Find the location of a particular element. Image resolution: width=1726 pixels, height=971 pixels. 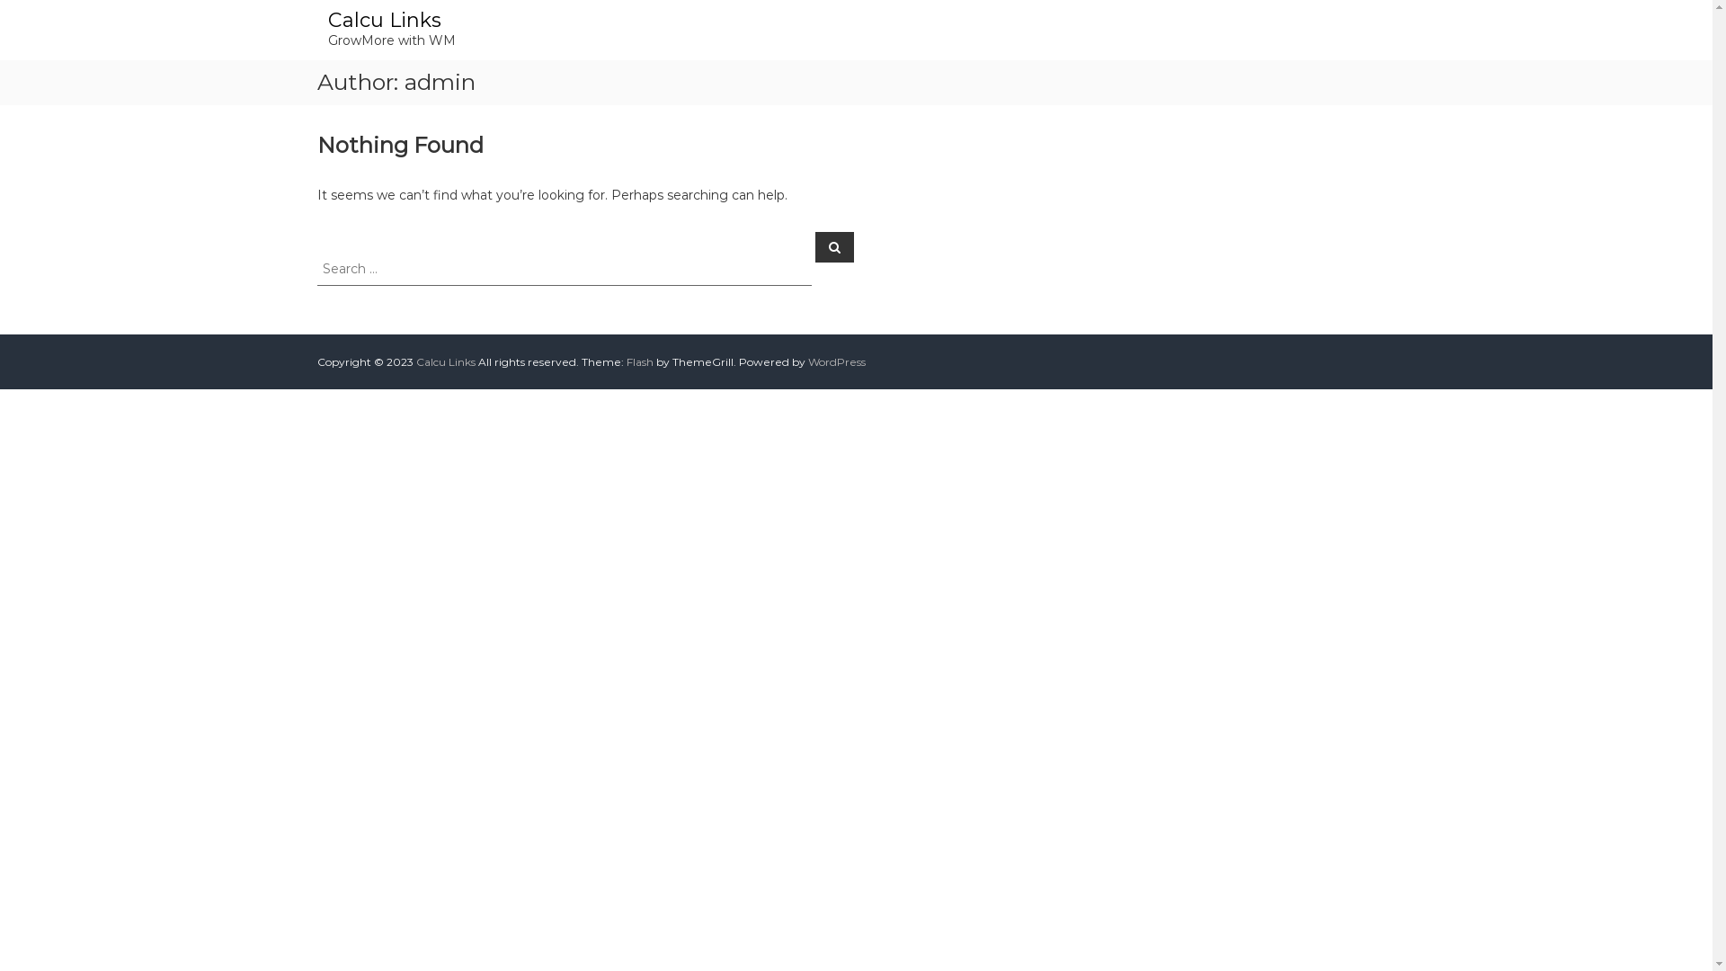

Calcu Links is located at coordinates (383, 20).